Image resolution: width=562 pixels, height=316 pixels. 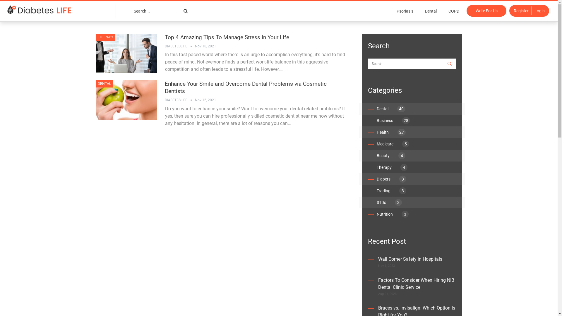 What do you see at coordinates (416, 284) in the screenshot?
I see `Factors To Consider When Hiring NIB Dental Clinic Service` at bounding box center [416, 284].